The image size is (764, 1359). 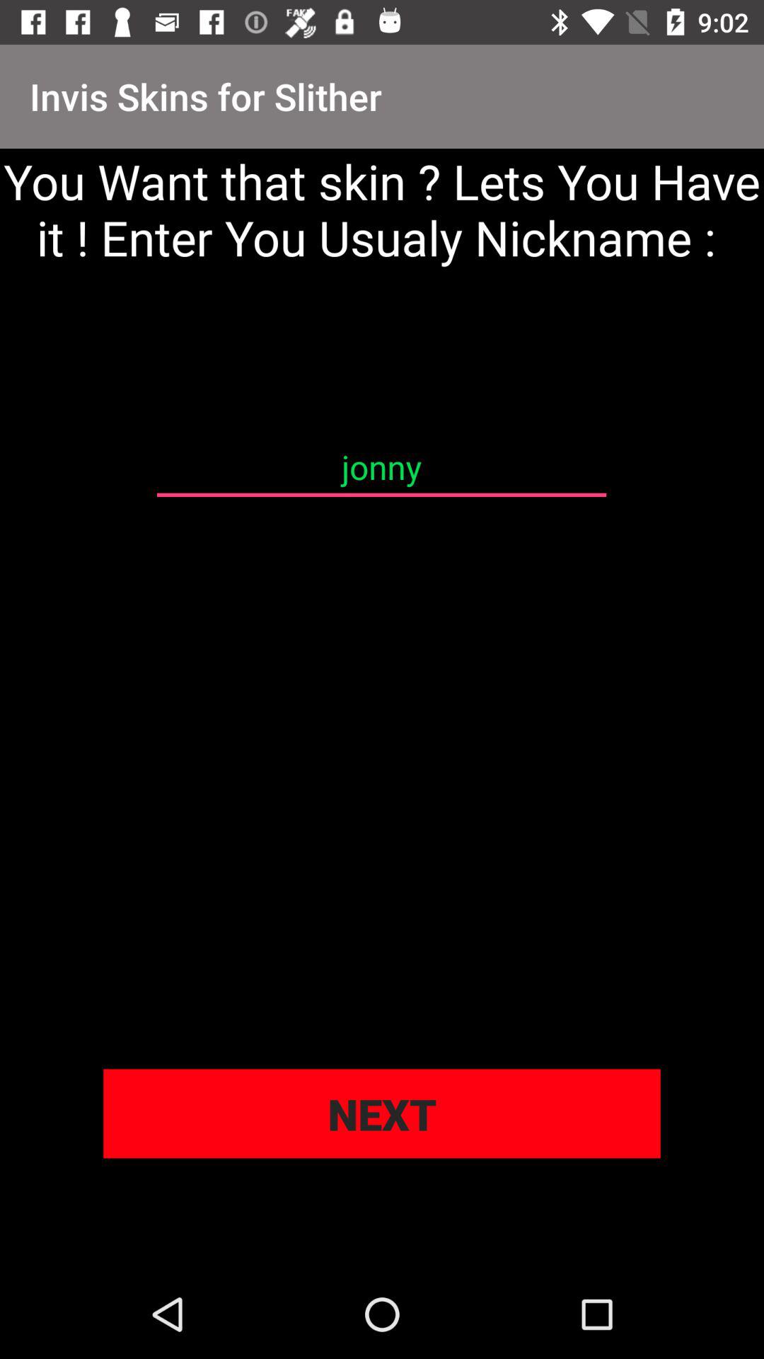 I want to click on choose icon below you want that item, so click(x=381, y=467).